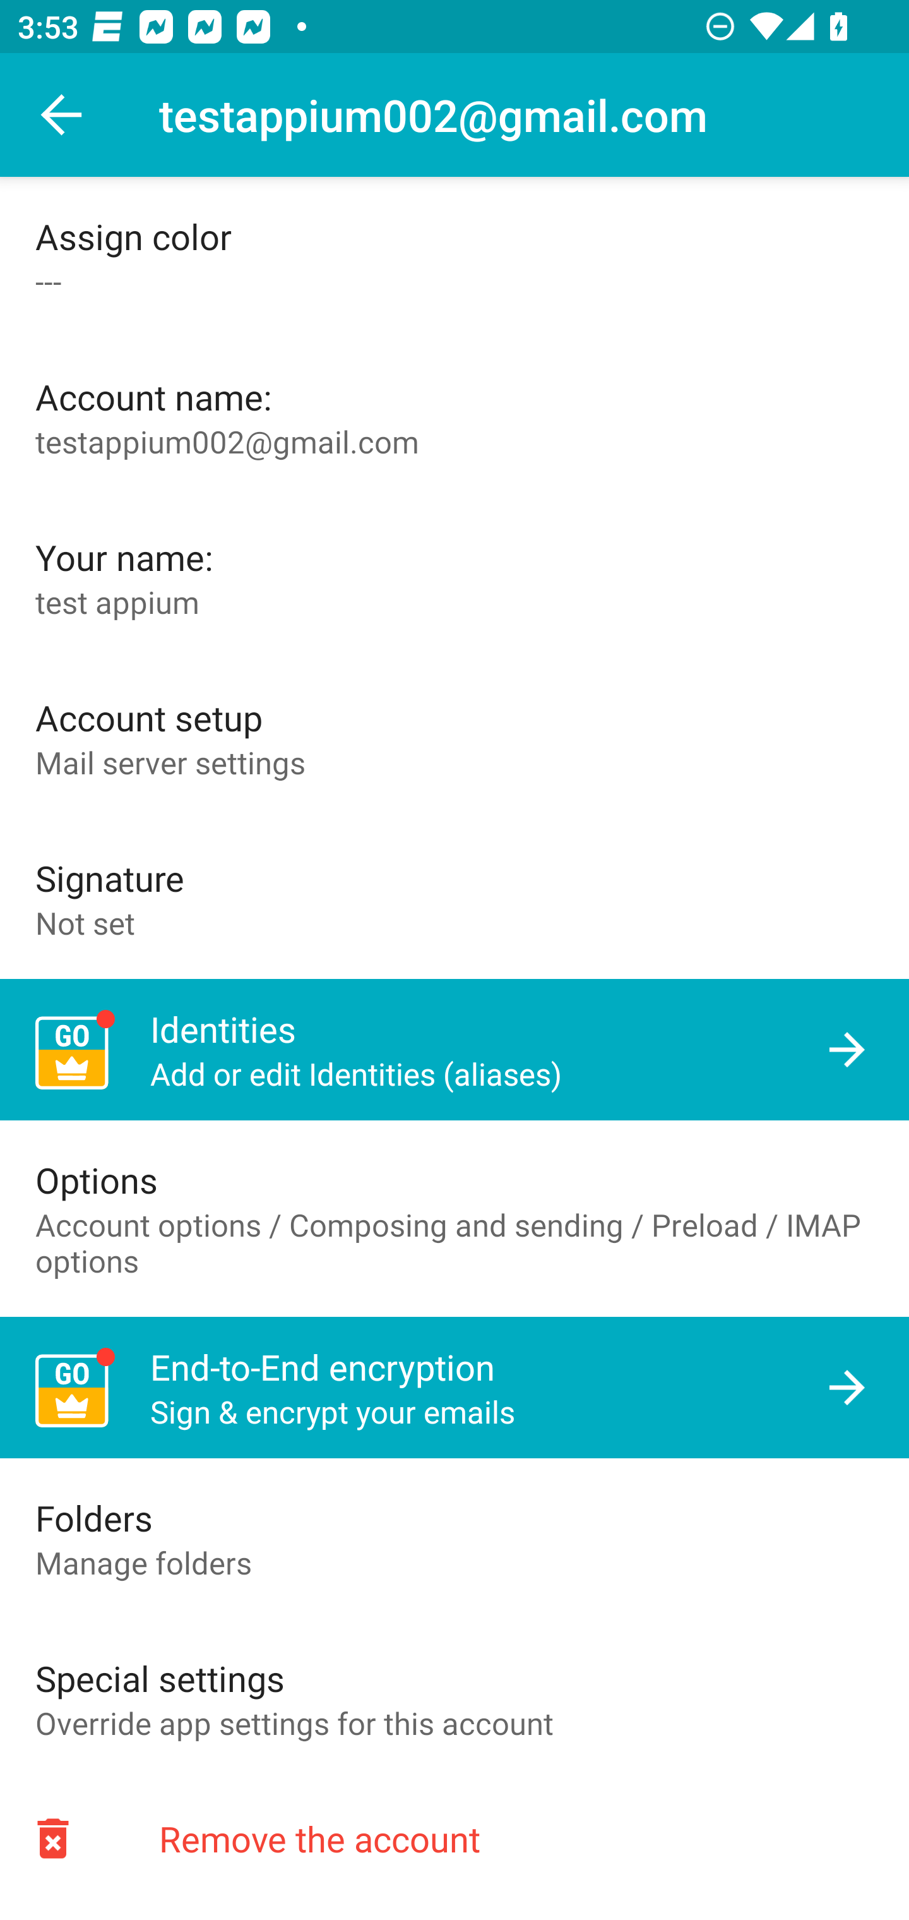 The image size is (909, 1920). Describe the element at coordinates (454, 577) in the screenshot. I see `Your name: test appium` at that location.